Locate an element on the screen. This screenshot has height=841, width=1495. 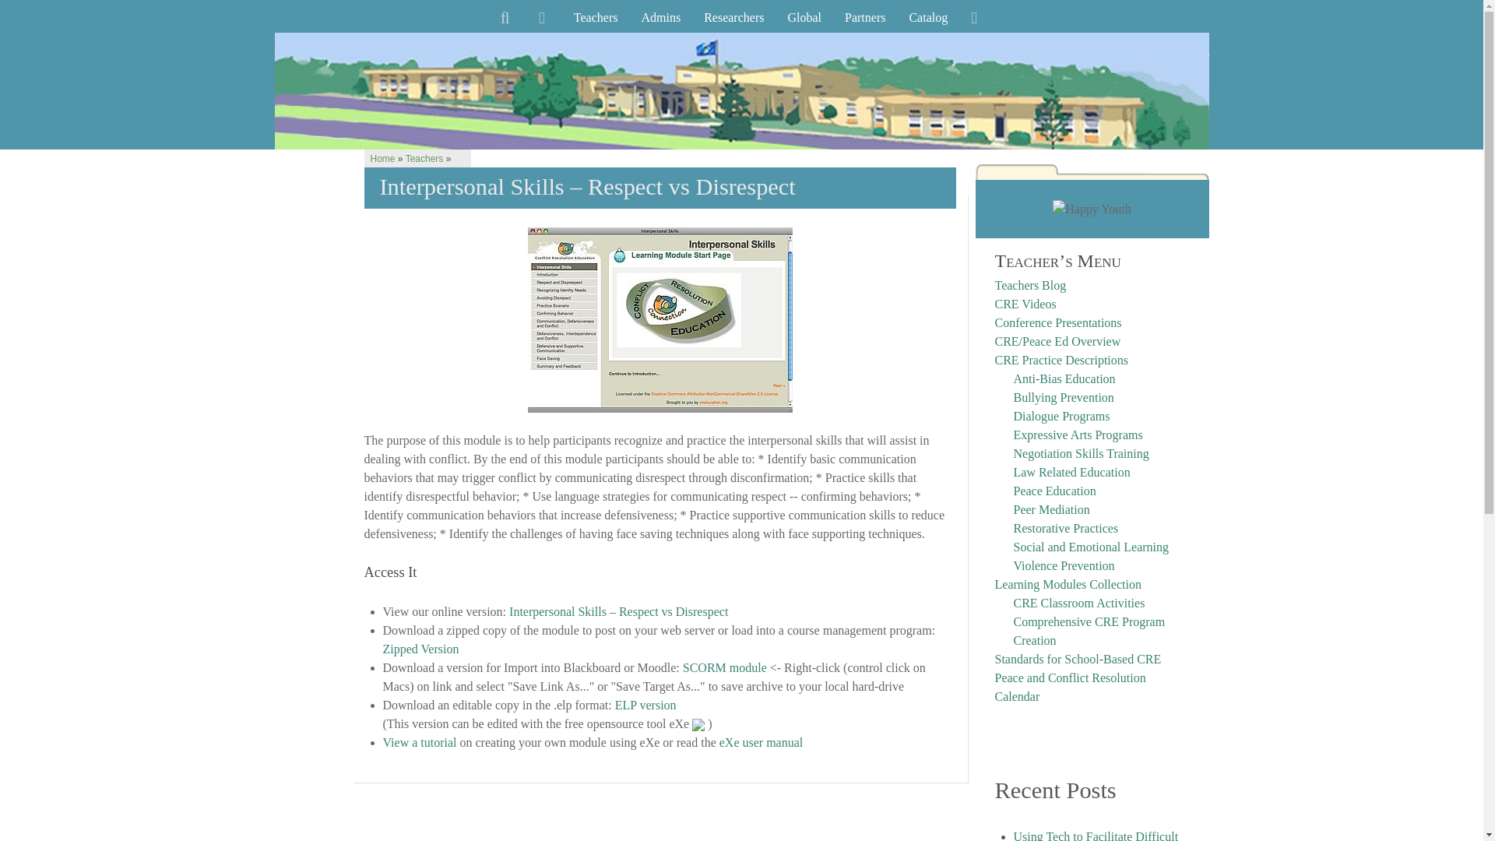
ELP version is located at coordinates (645, 705).